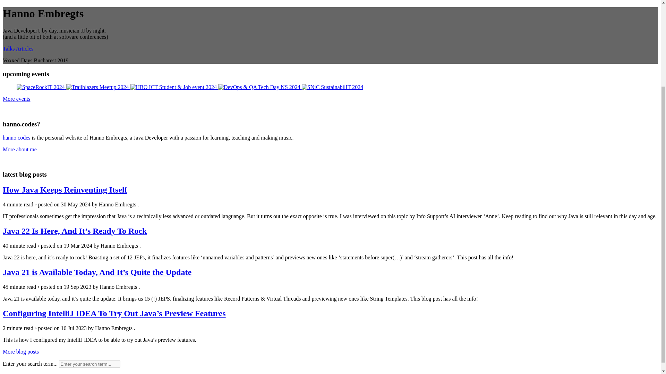 The width and height of the screenshot is (666, 374). Describe the element at coordinates (17, 98) in the screenshot. I see `More events` at that location.